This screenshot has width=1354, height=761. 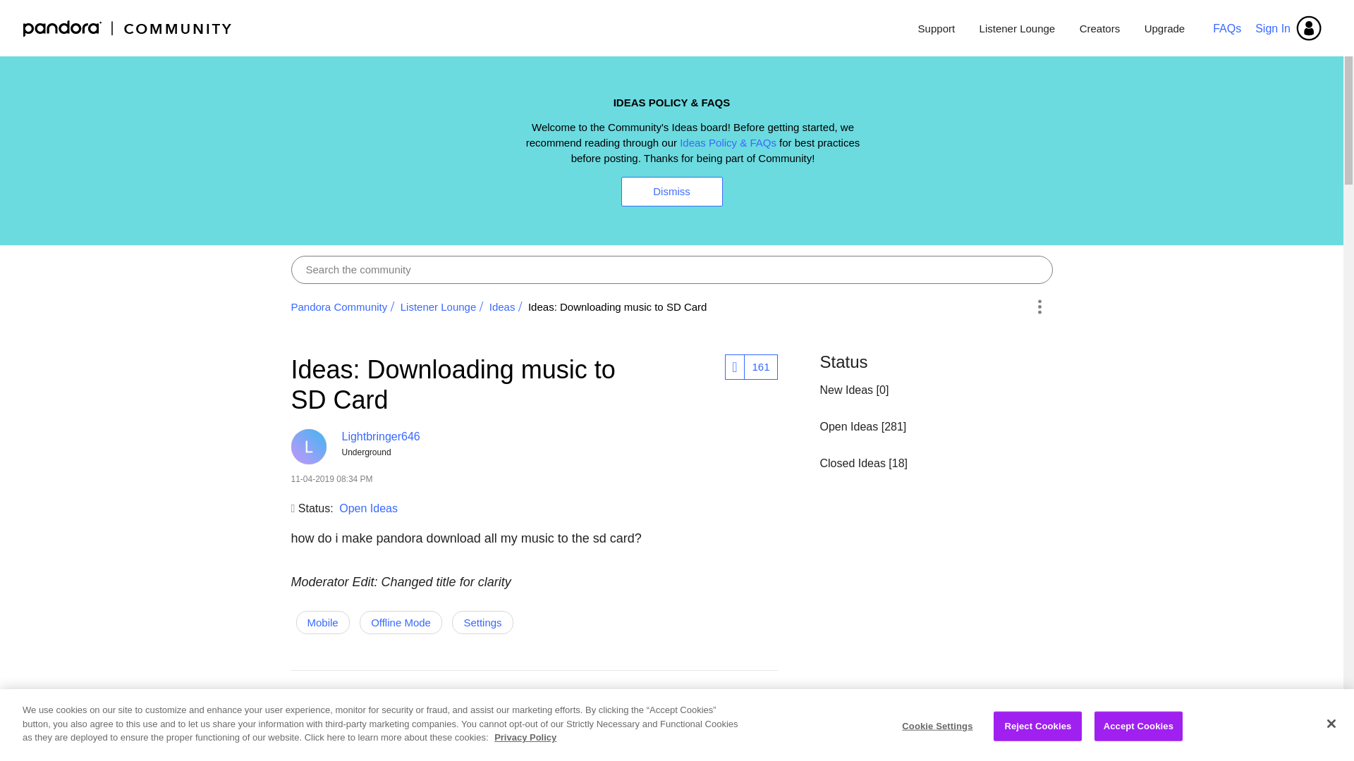 What do you see at coordinates (1227, 28) in the screenshot?
I see `FAQs` at bounding box center [1227, 28].